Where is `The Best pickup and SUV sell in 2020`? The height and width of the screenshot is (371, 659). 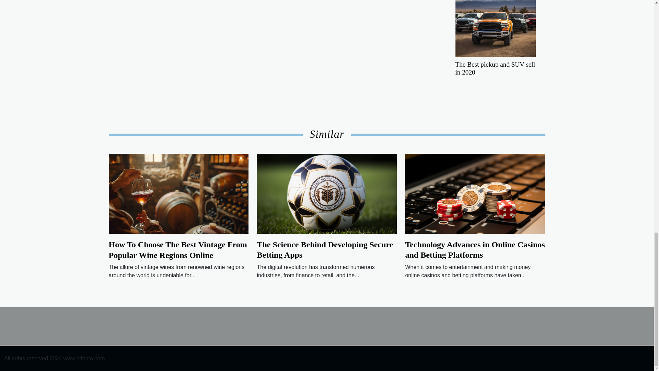 The Best pickup and SUV sell in 2020 is located at coordinates (495, 68).